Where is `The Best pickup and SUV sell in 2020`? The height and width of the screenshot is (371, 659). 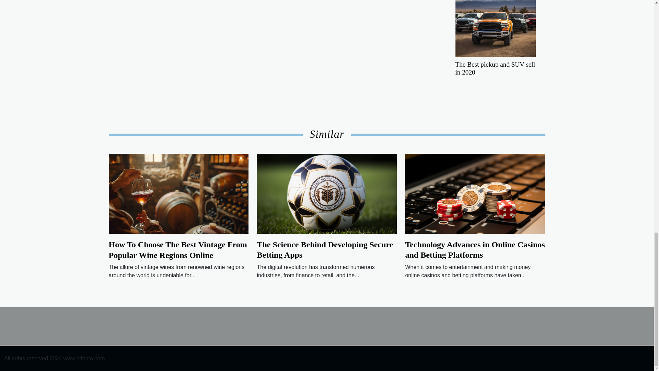 The Best pickup and SUV sell in 2020 is located at coordinates (495, 68).